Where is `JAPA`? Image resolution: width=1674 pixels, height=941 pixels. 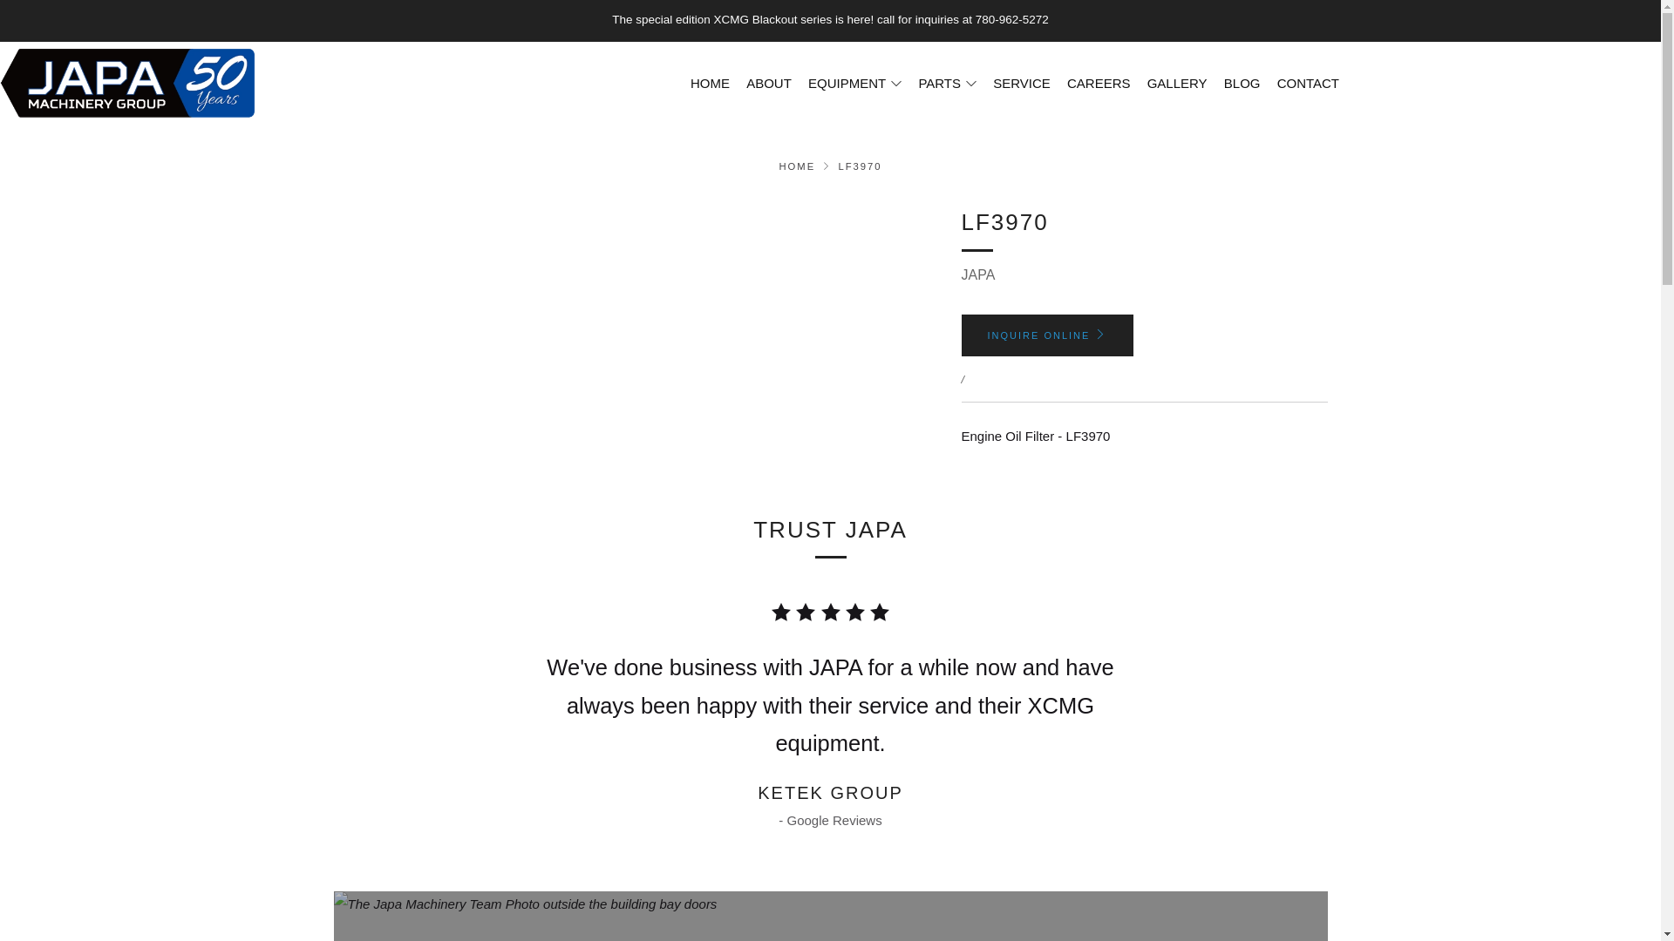 JAPA is located at coordinates (977, 274).